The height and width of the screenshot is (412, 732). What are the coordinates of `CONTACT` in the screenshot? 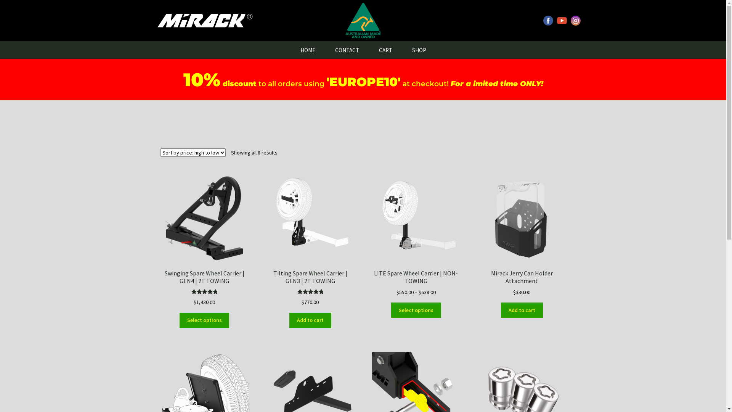 It's located at (347, 50).